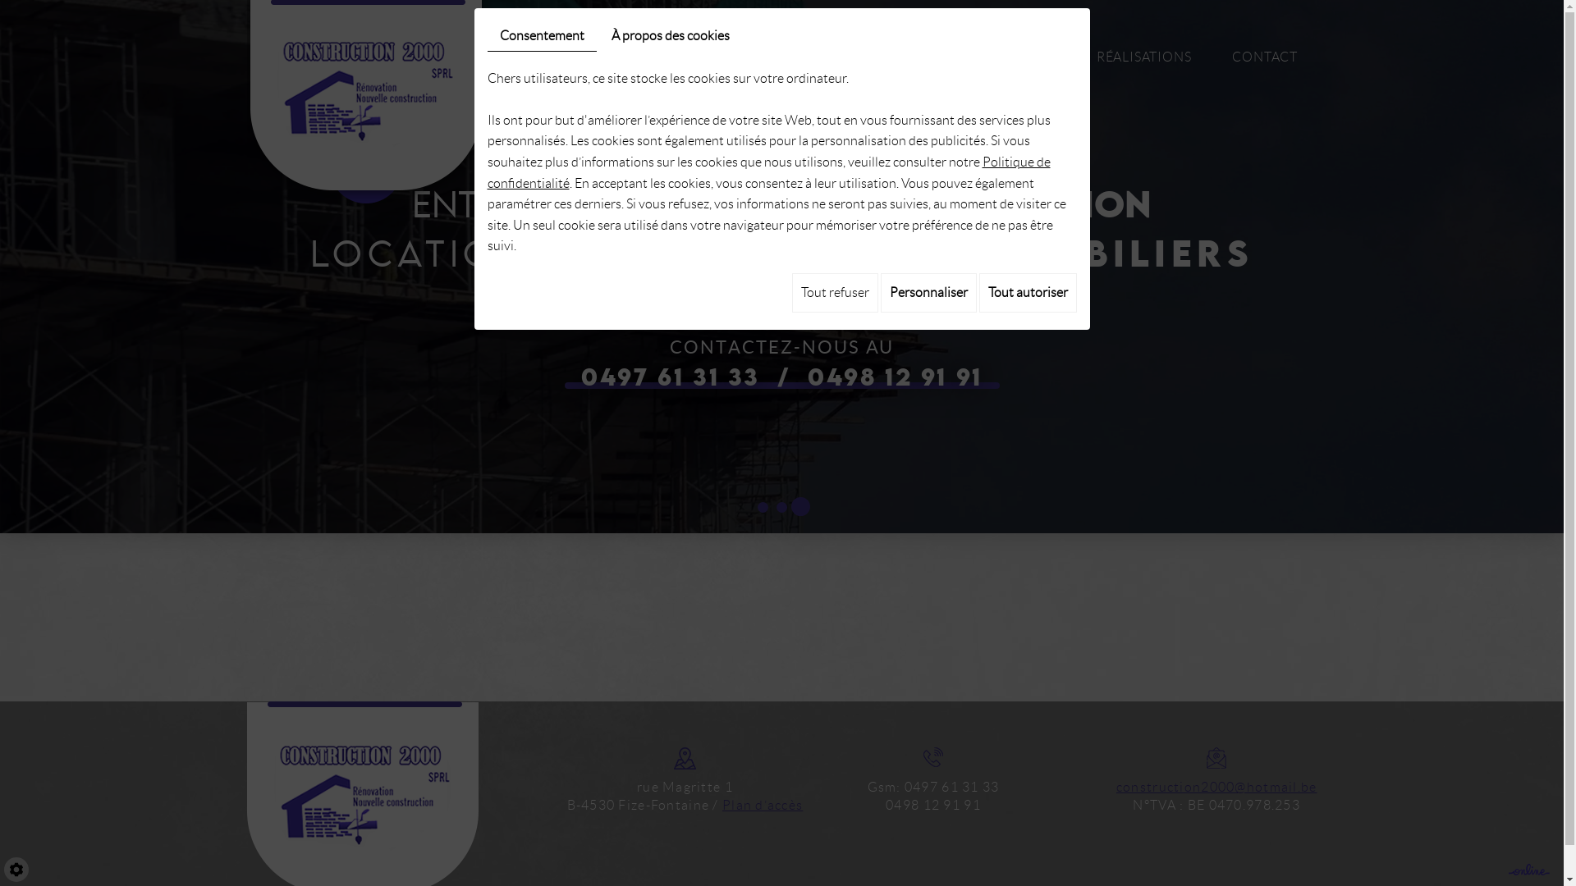  I want to click on VENTE/LOCATION, so click(996, 57).